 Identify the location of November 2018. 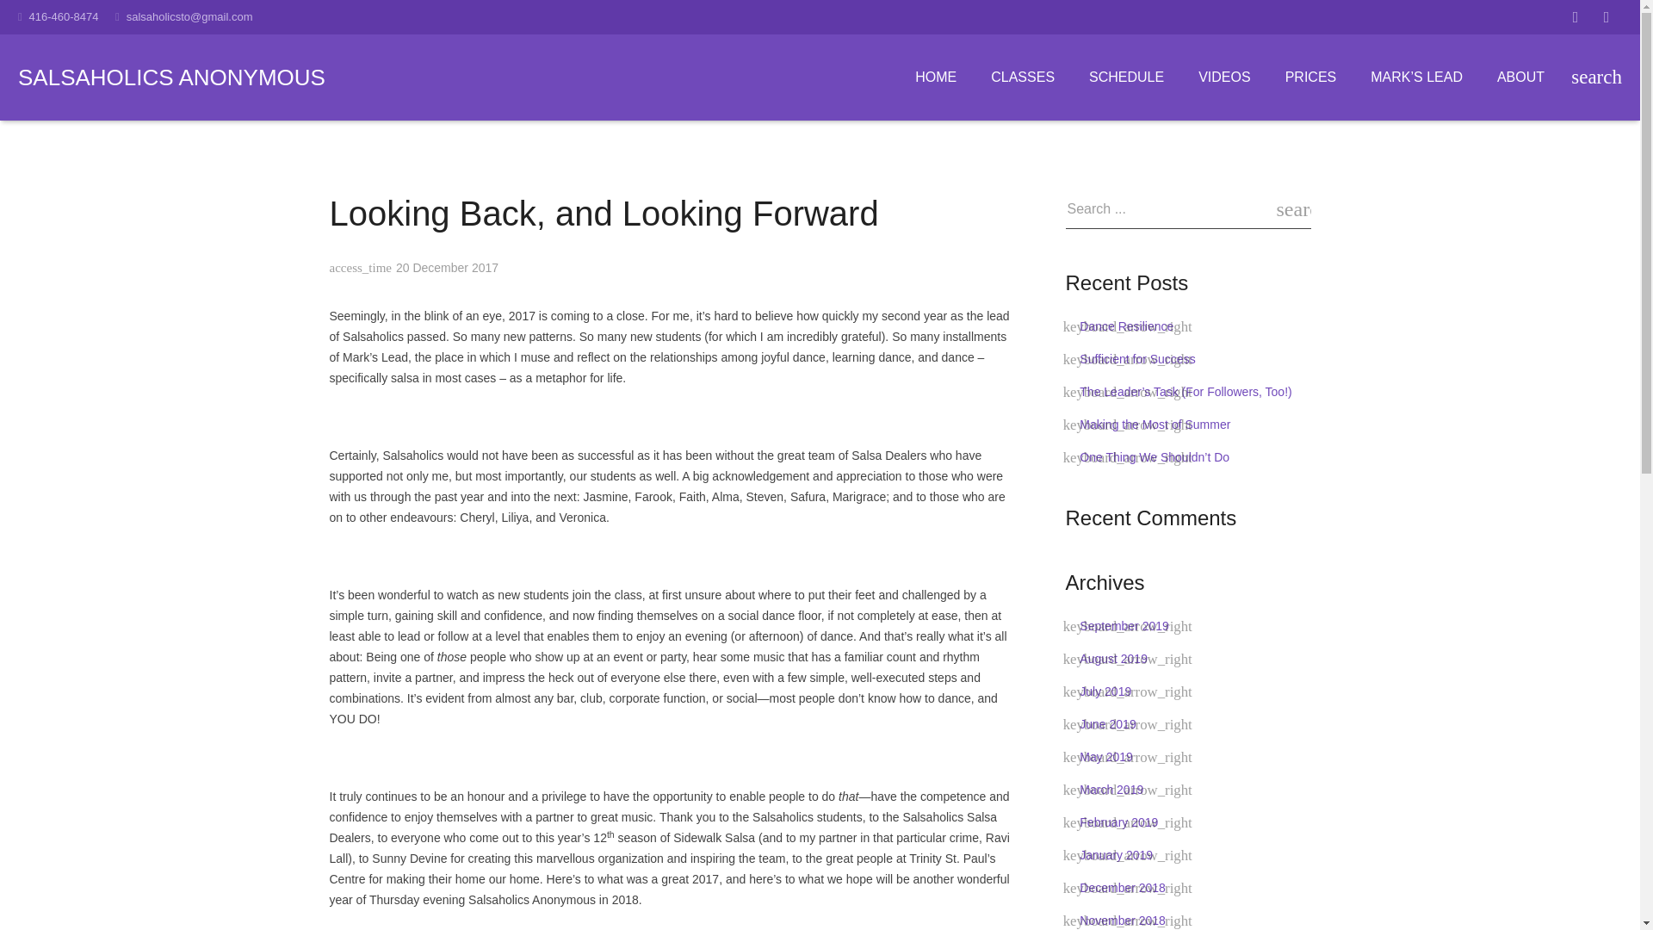
(1122, 920).